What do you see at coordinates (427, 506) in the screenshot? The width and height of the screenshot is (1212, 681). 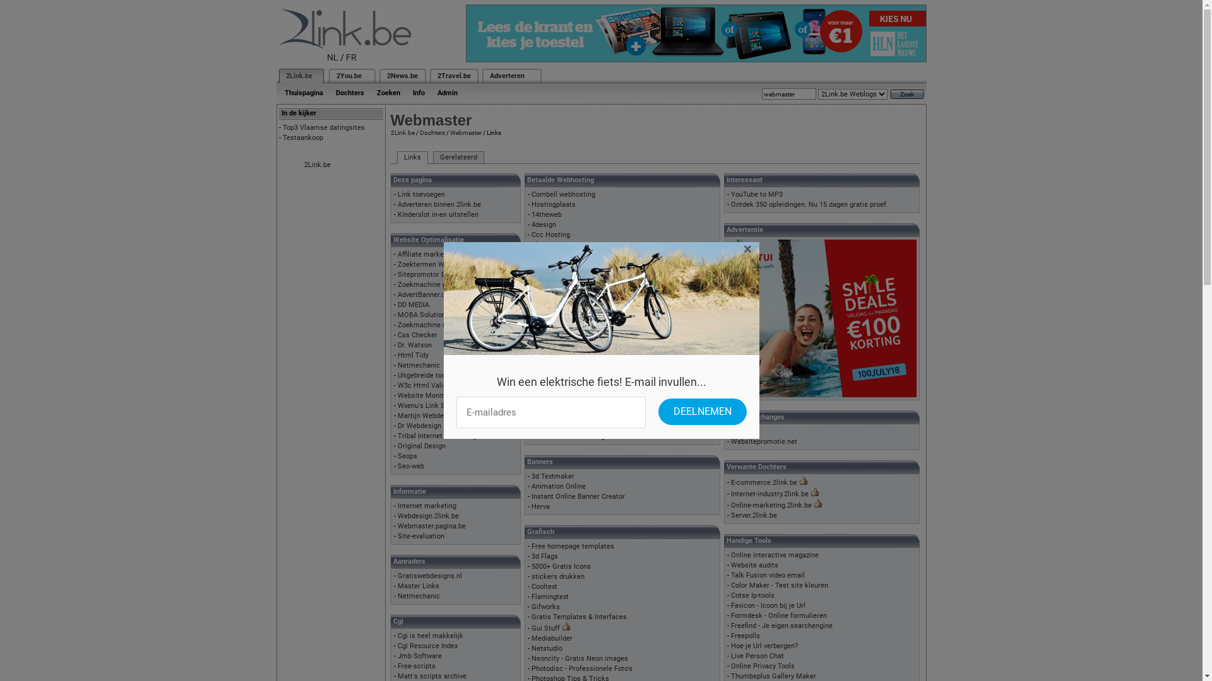 I see `Internet marketing` at bounding box center [427, 506].